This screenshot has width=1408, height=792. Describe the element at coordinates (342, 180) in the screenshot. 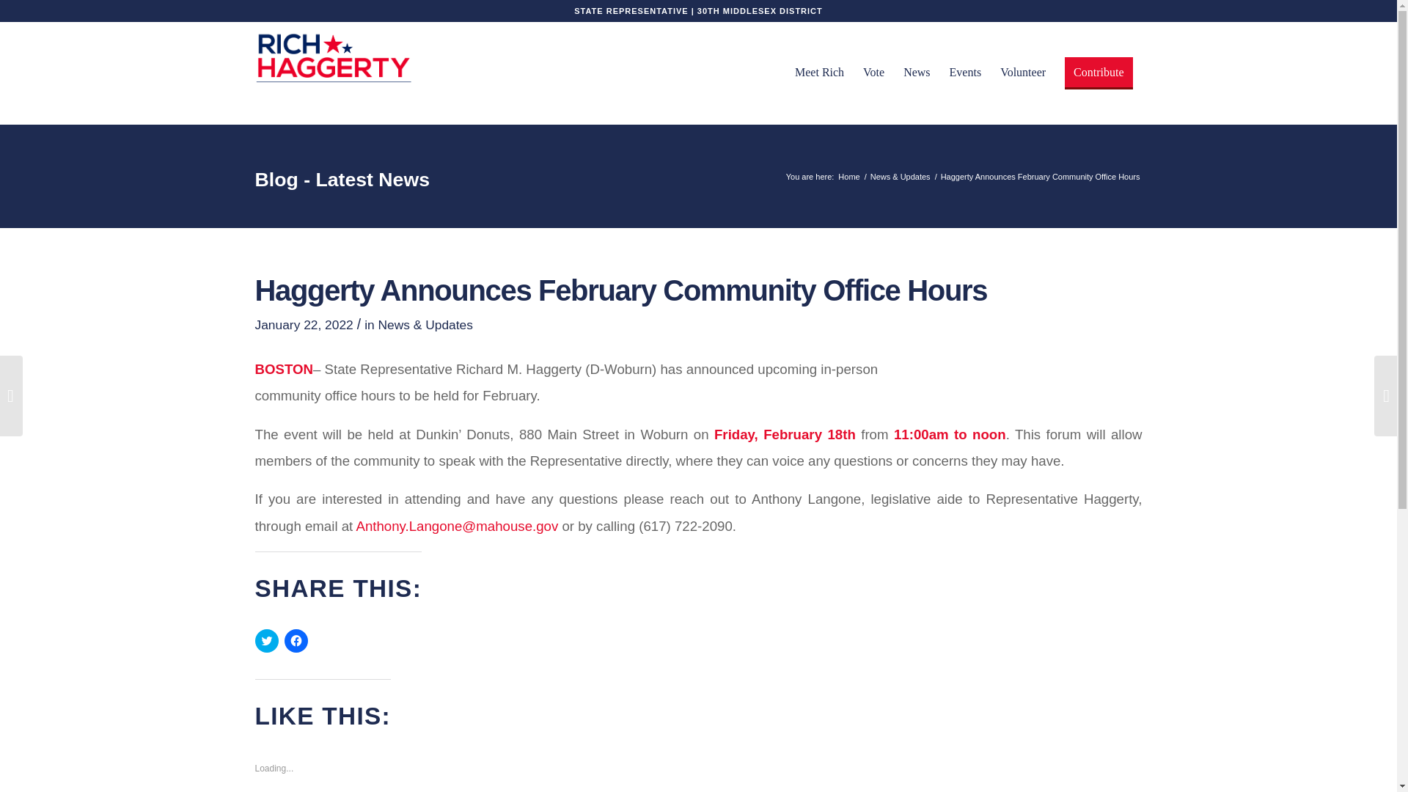

I see `Blog - Latest News` at that location.